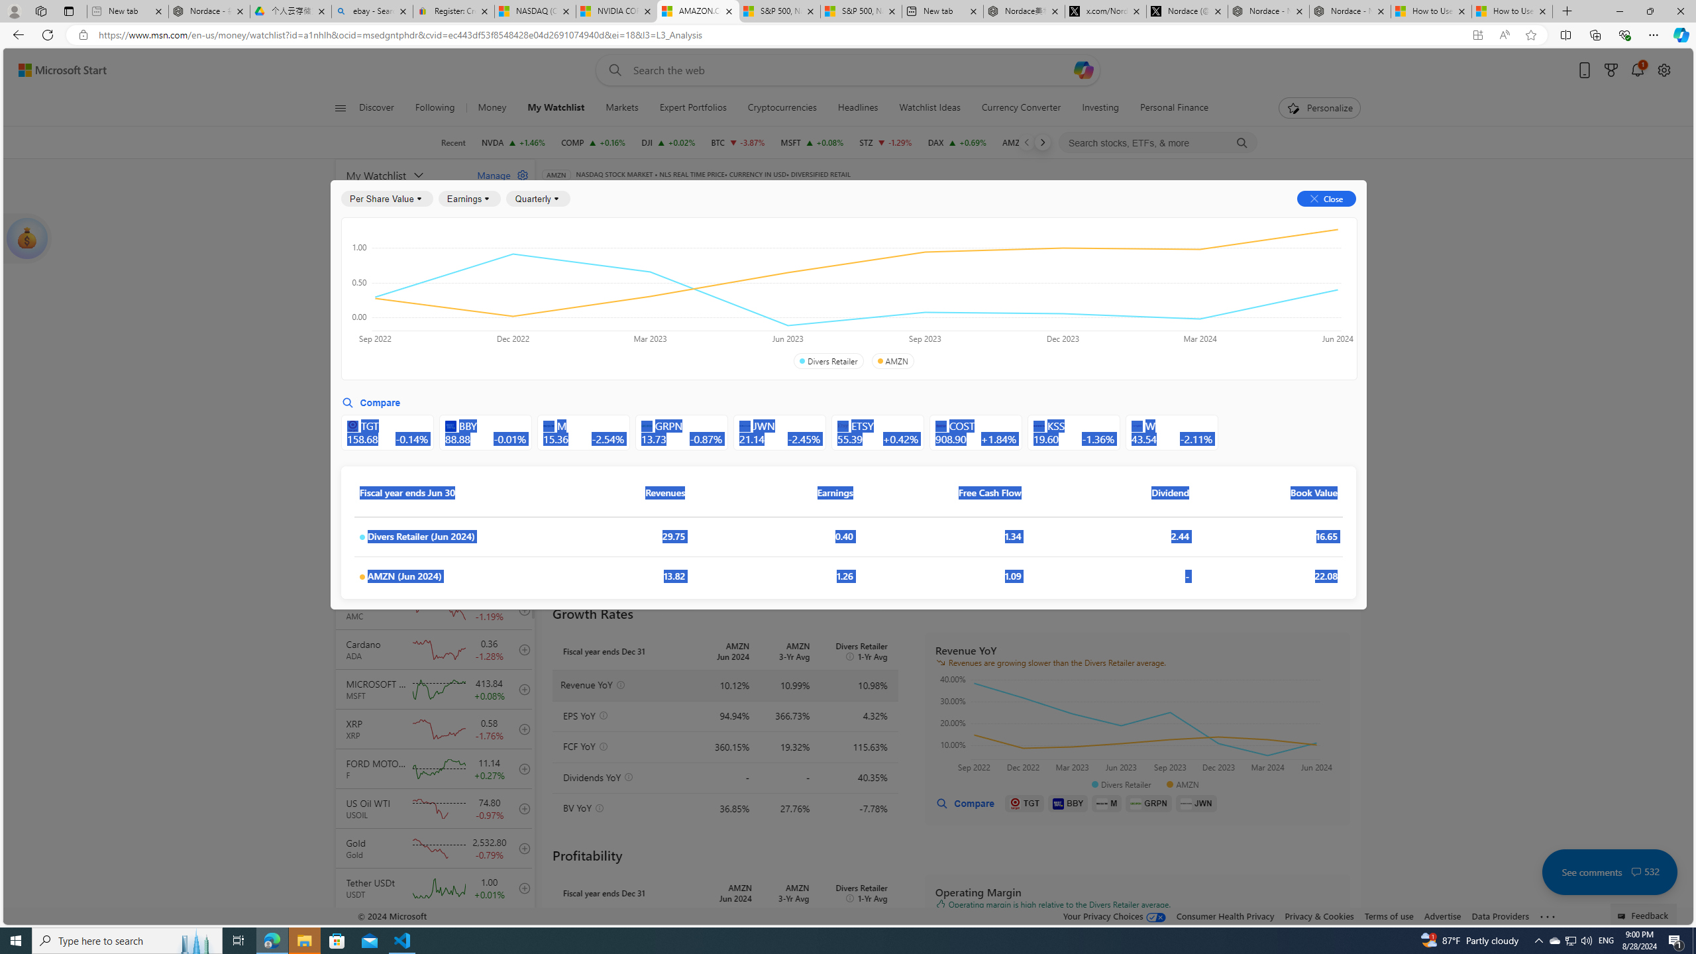  What do you see at coordinates (1159, 143) in the screenshot?
I see `Search stocks, ETFs, & more` at bounding box center [1159, 143].